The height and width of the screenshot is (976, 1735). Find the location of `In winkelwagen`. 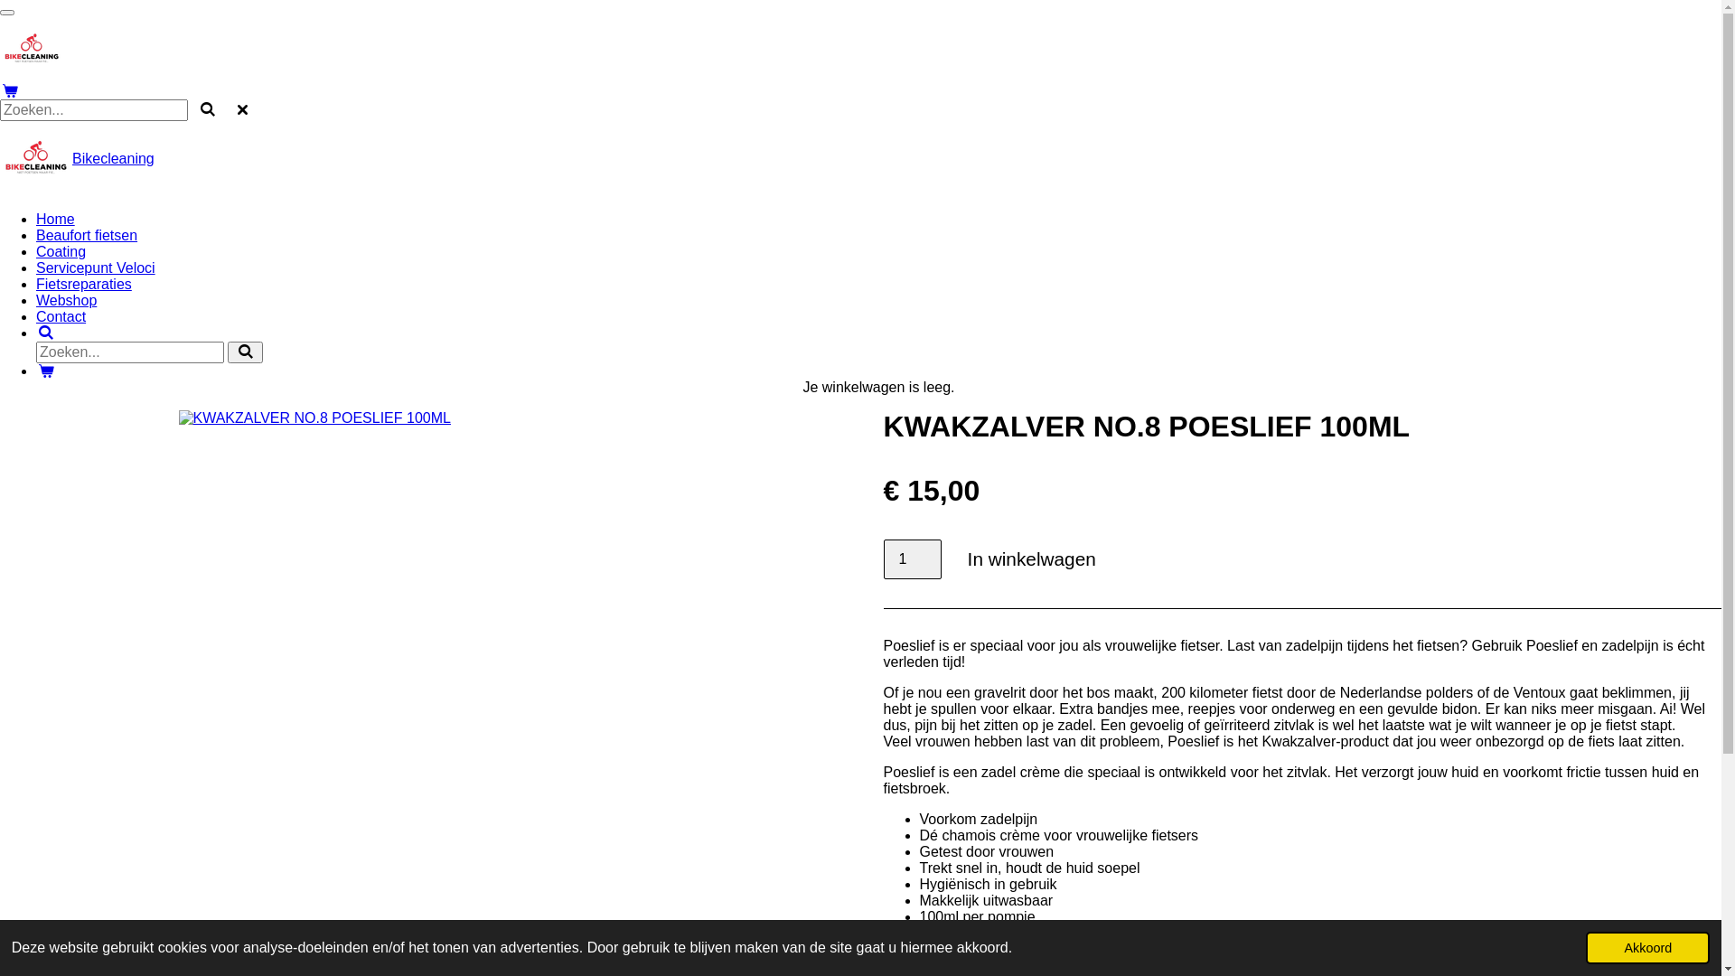

In winkelwagen is located at coordinates (1032, 560).